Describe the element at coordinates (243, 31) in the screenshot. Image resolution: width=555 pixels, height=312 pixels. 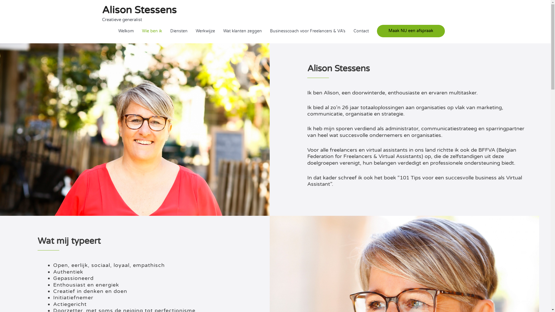
I see `Wat klanten zeggen` at that location.